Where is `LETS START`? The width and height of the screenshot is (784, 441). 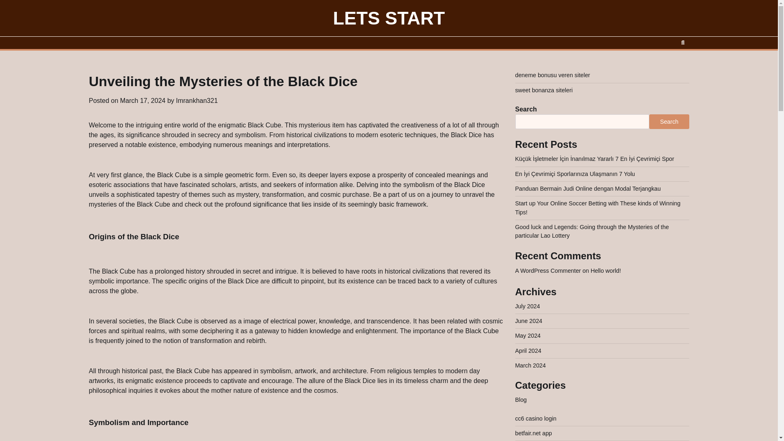
LETS START is located at coordinates (389, 18).